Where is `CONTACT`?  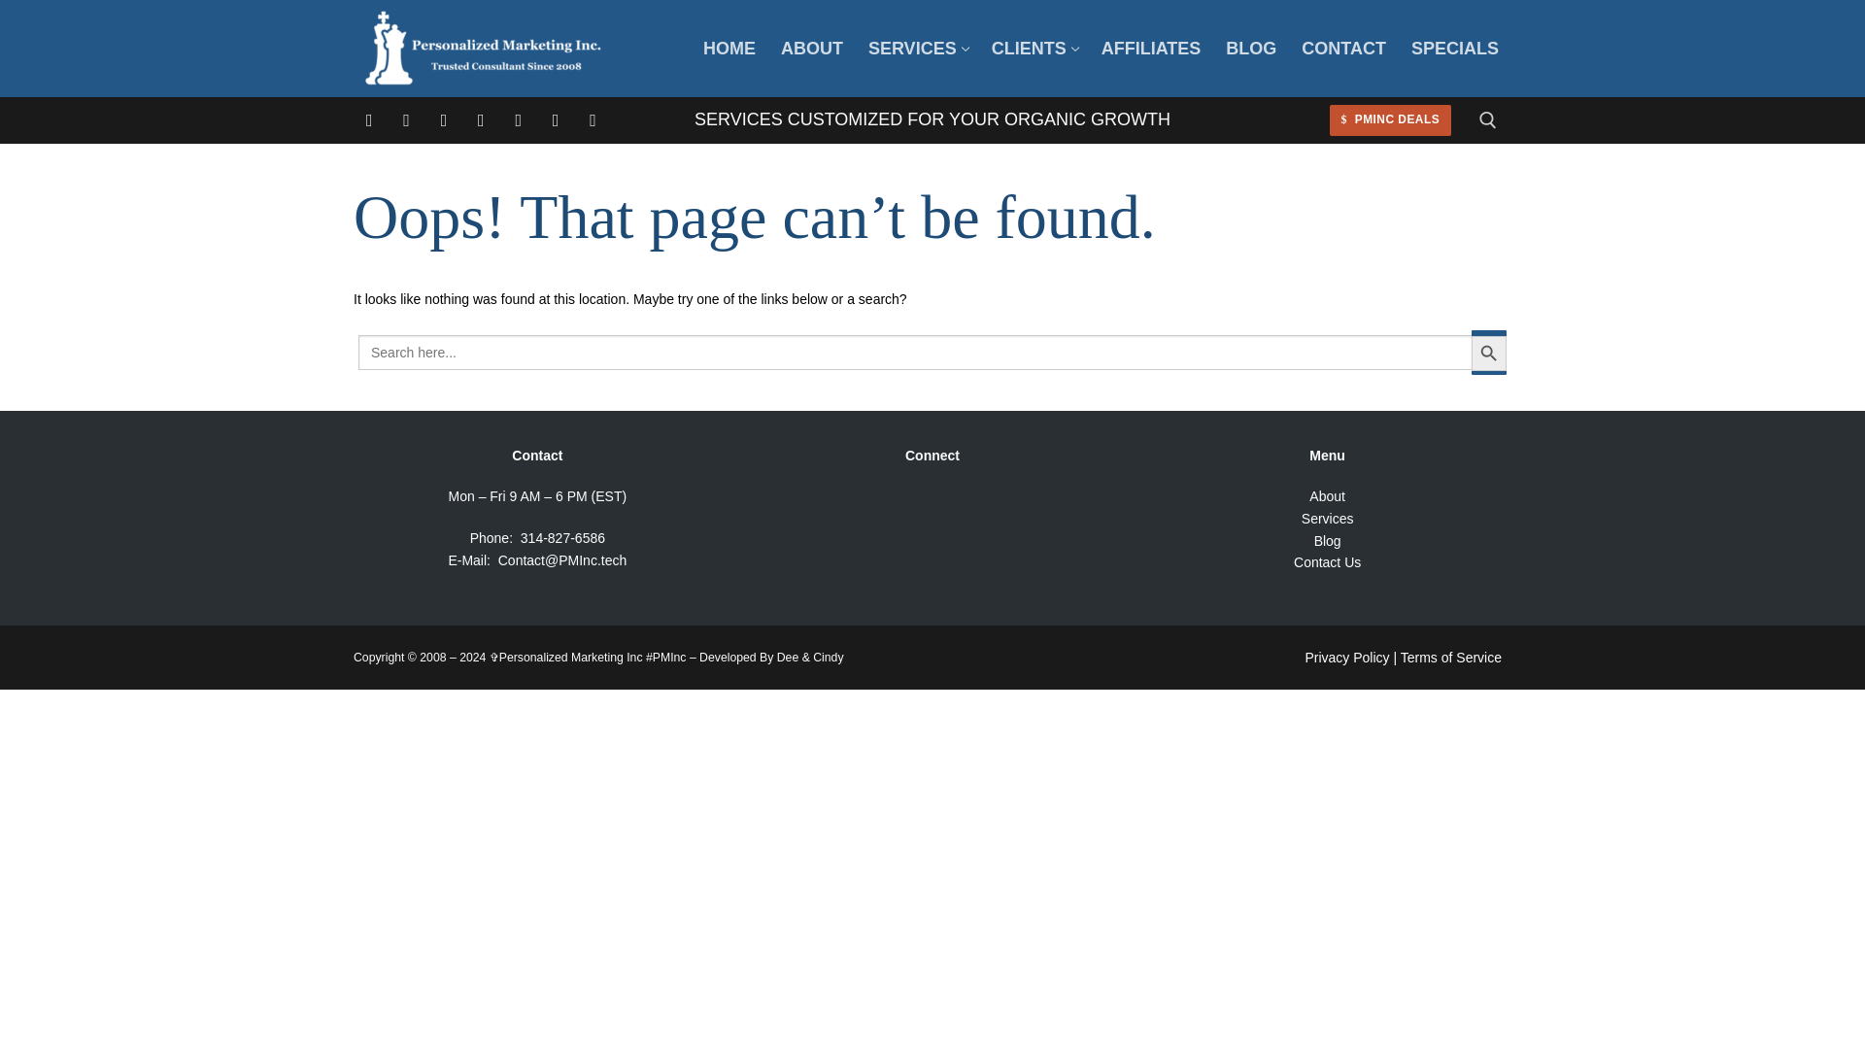 CONTACT is located at coordinates (1343, 49).